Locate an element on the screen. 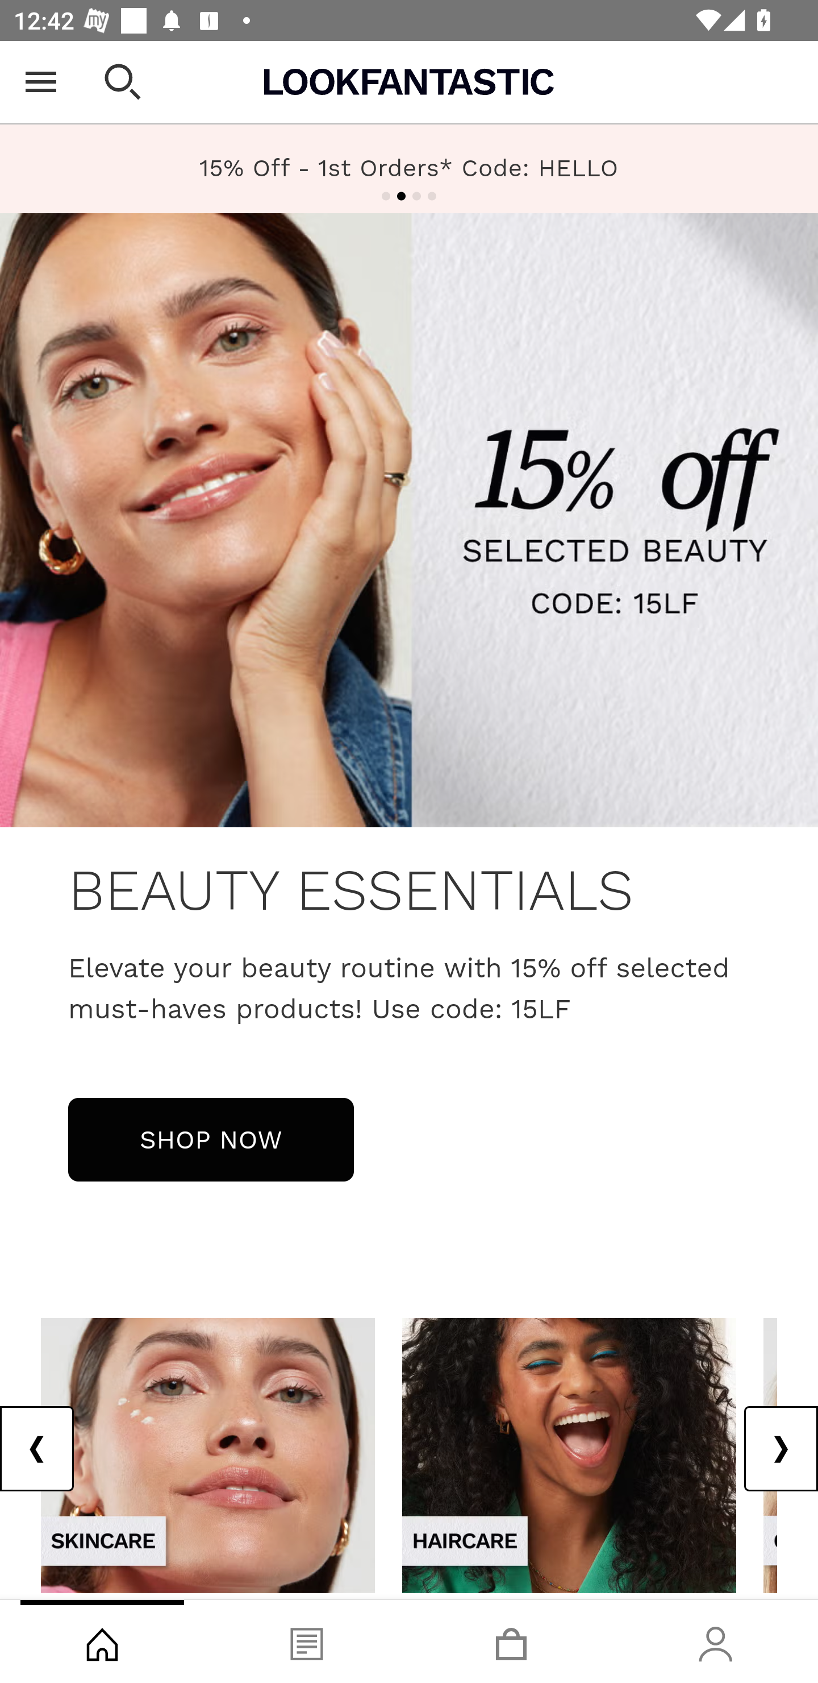  Open search is located at coordinates (123, 82).